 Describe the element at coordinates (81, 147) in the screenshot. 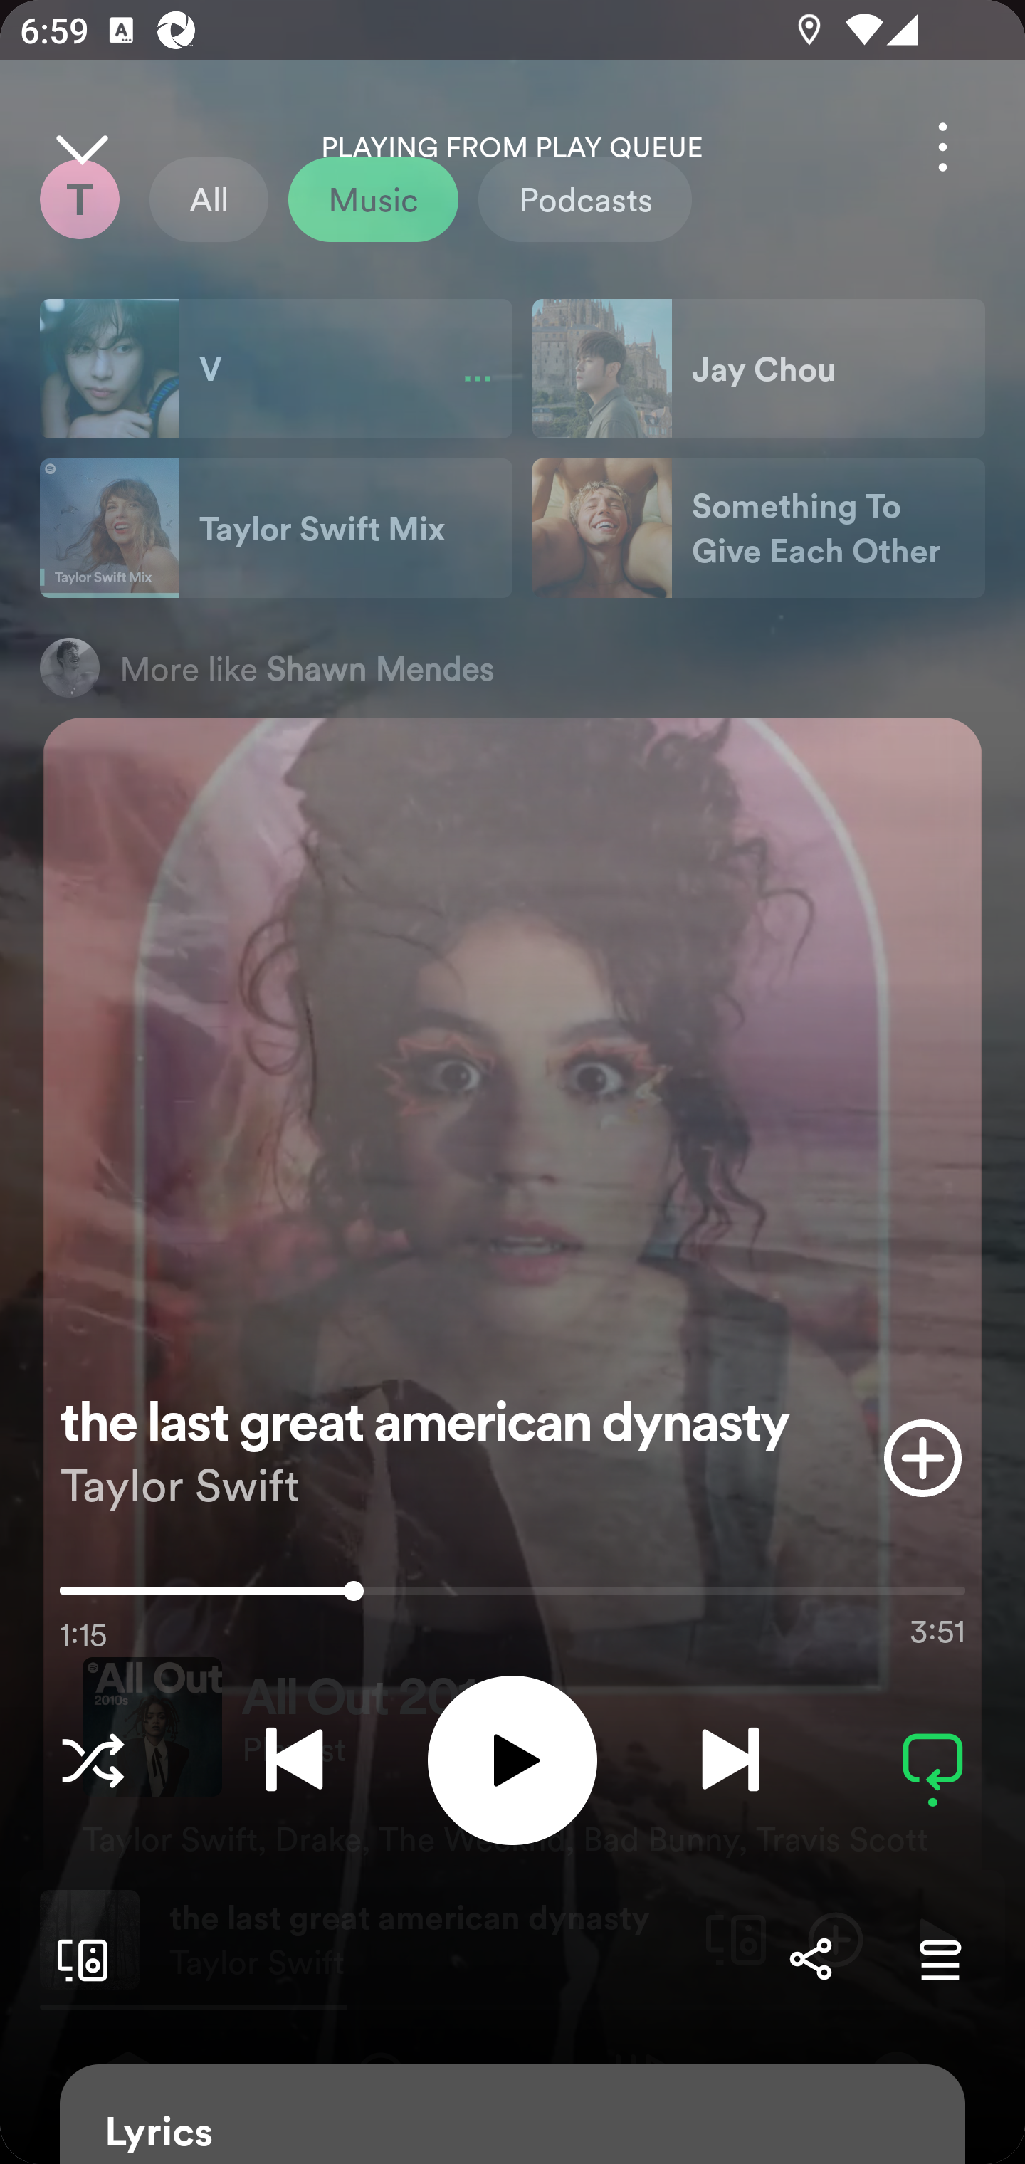

I see `Close` at that location.